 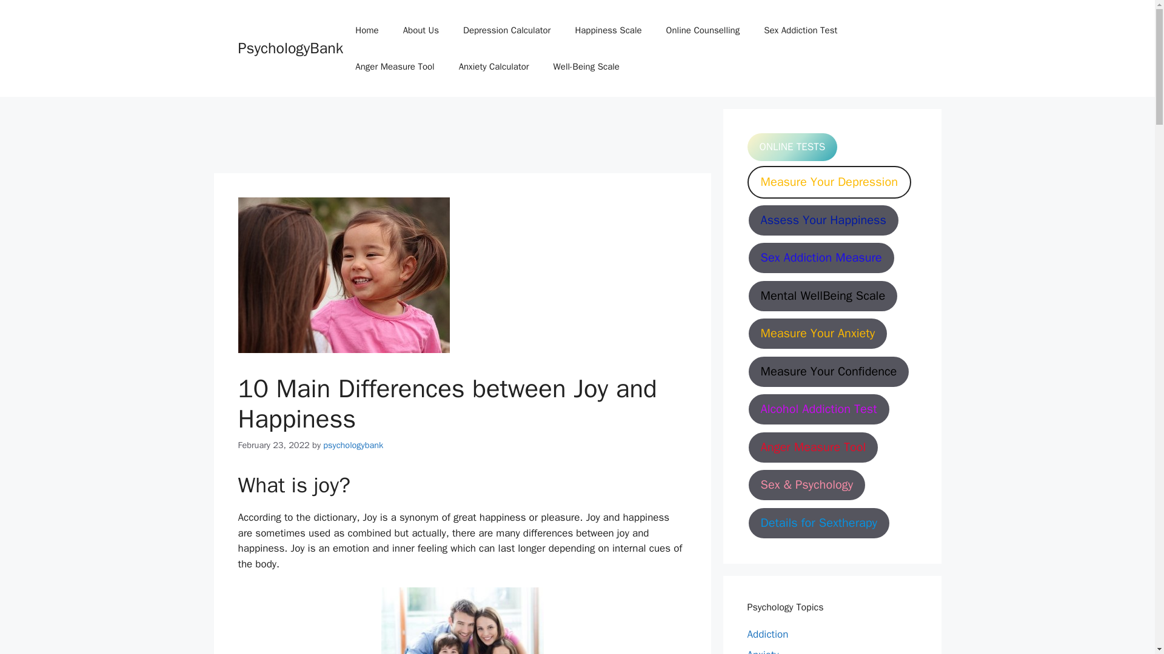 What do you see at coordinates (366, 30) in the screenshot?
I see `Home` at bounding box center [366, 30].